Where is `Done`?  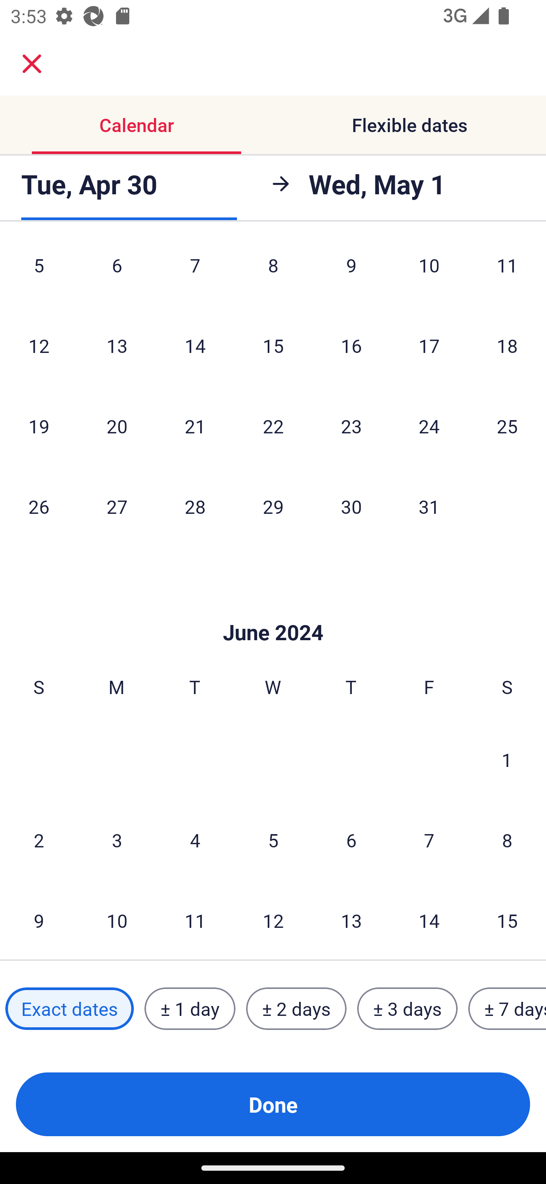 Done is located at coordinates (273, 1104).